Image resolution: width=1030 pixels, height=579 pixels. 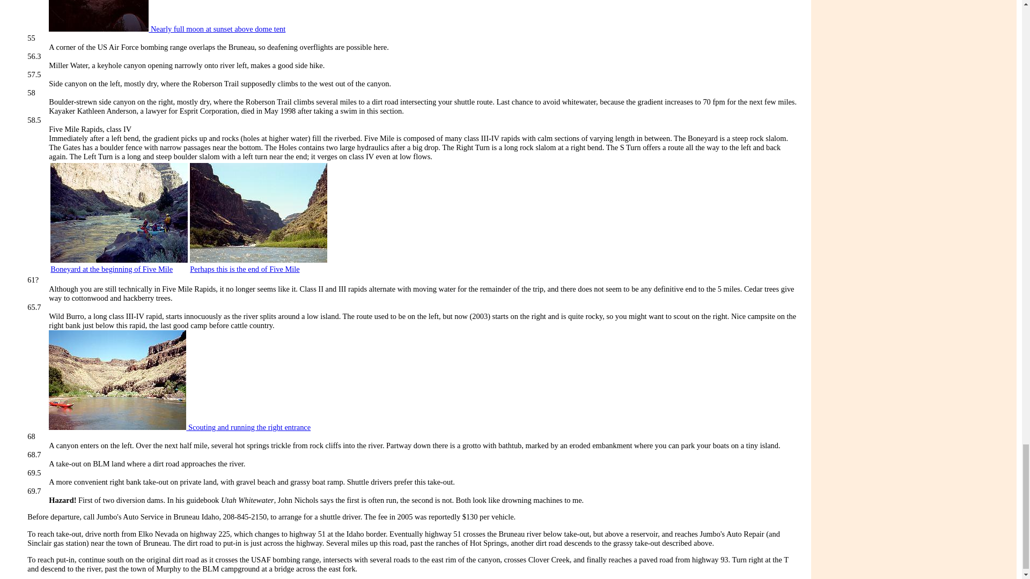 What do you see at coordinates (166, 29) in the screenshot?
I see `Nearly full moon at sunset above dome tent` at bounding box center [166, 29].